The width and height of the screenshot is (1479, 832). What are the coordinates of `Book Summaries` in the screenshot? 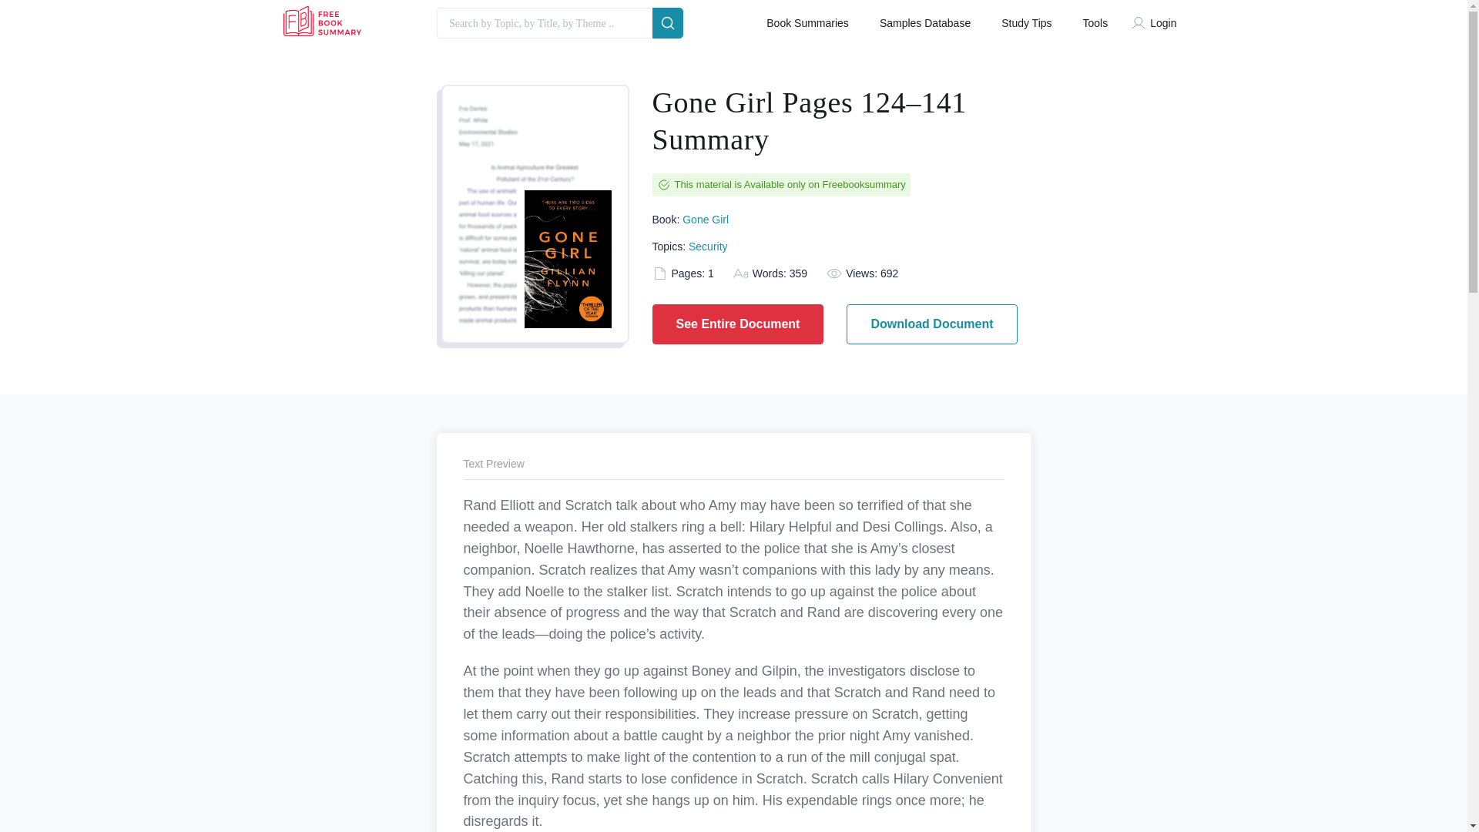 It's located at (807, 23).